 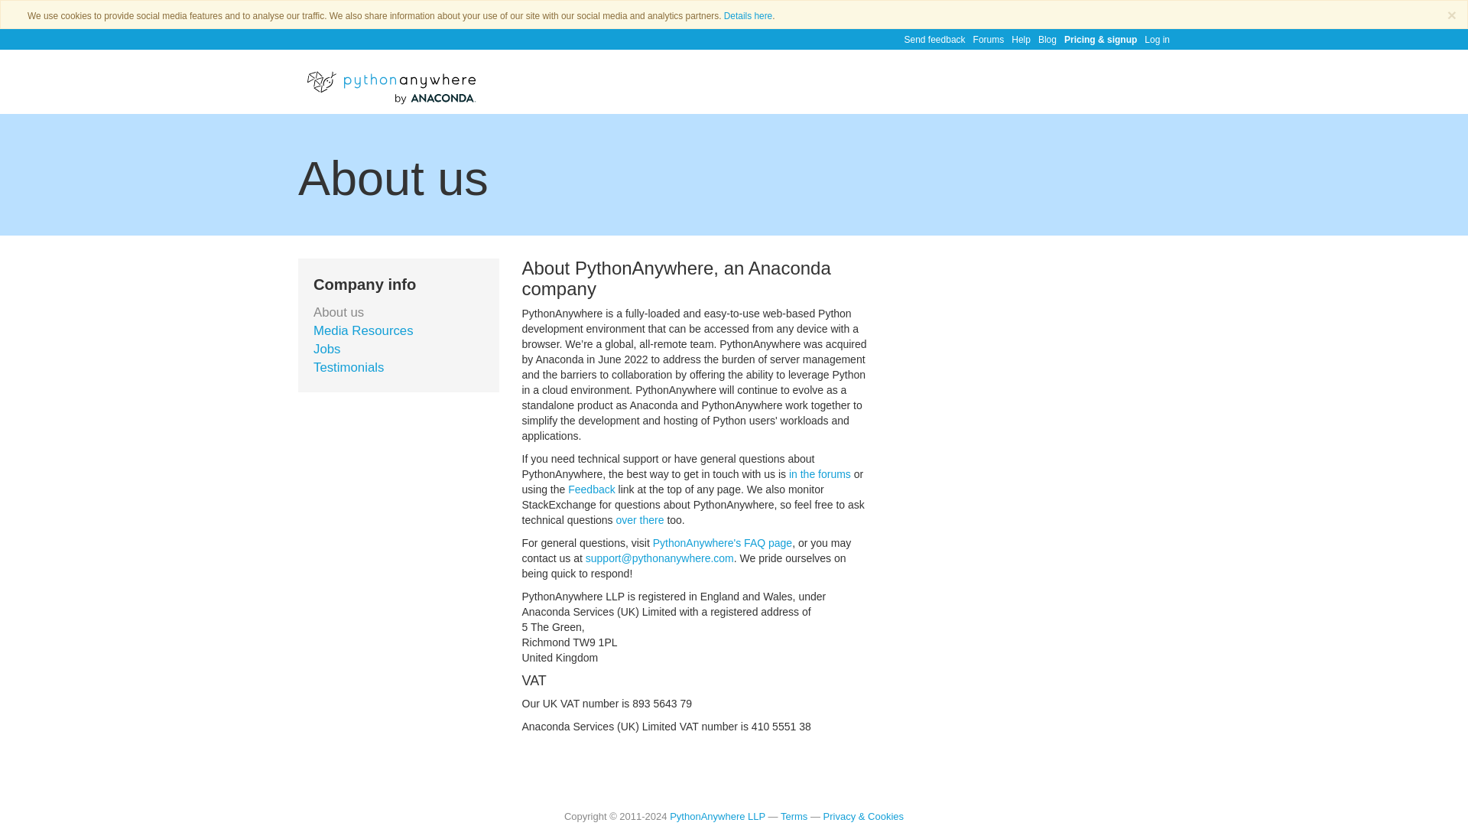 What do you see at coordinates (592, 489) in the screenshot?
I see `Feedback` at bounding box center [592, 489].